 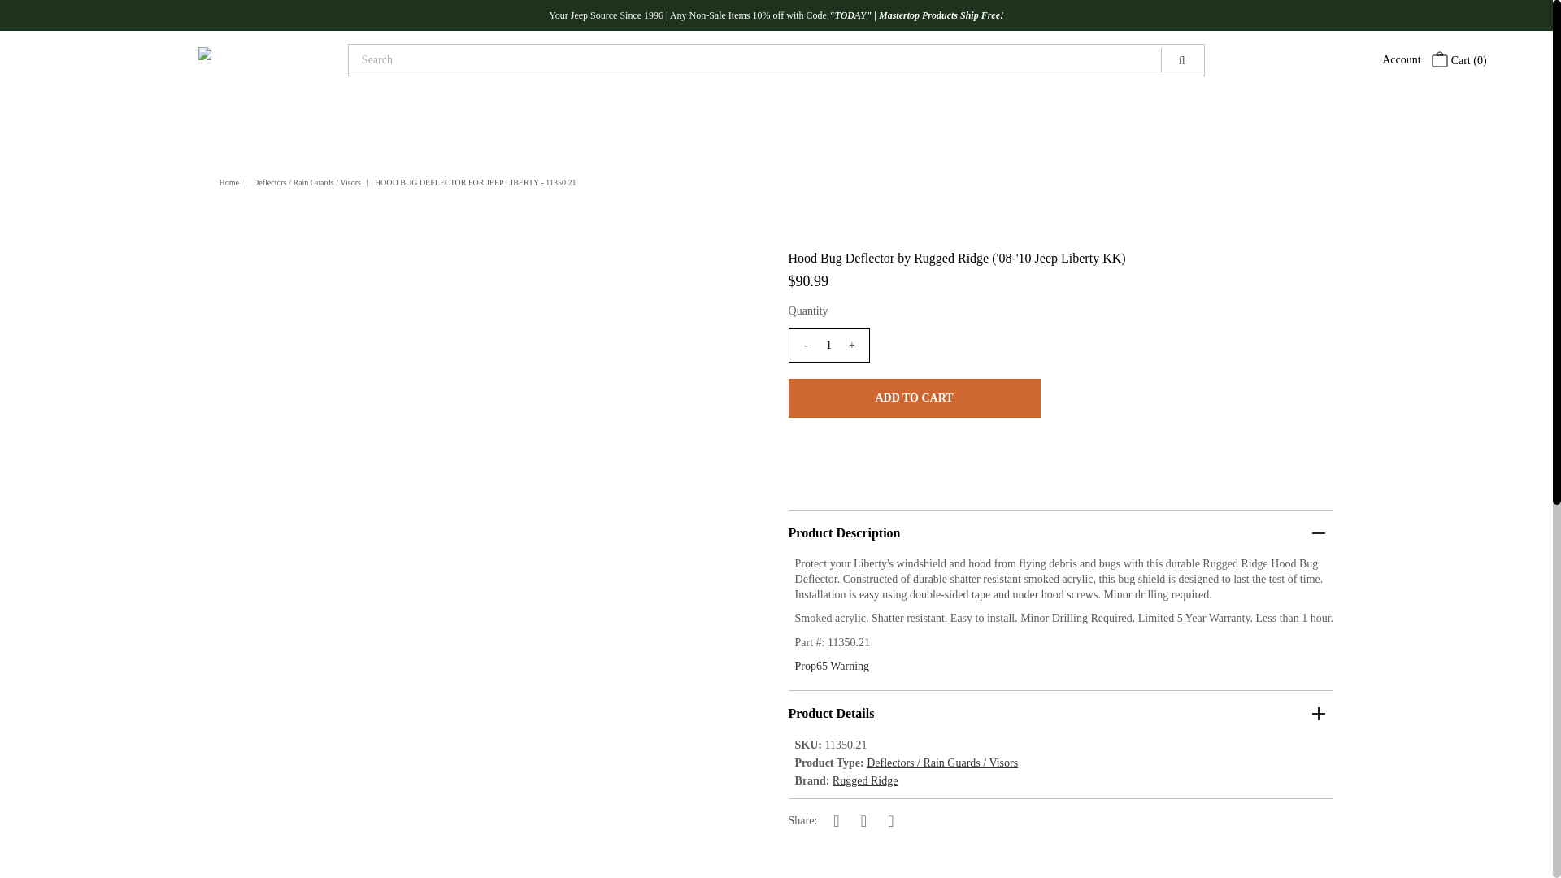 What do you see at coordinates (828, 345) in the screenshot?
I see `1` at bounding box center [828, 345].